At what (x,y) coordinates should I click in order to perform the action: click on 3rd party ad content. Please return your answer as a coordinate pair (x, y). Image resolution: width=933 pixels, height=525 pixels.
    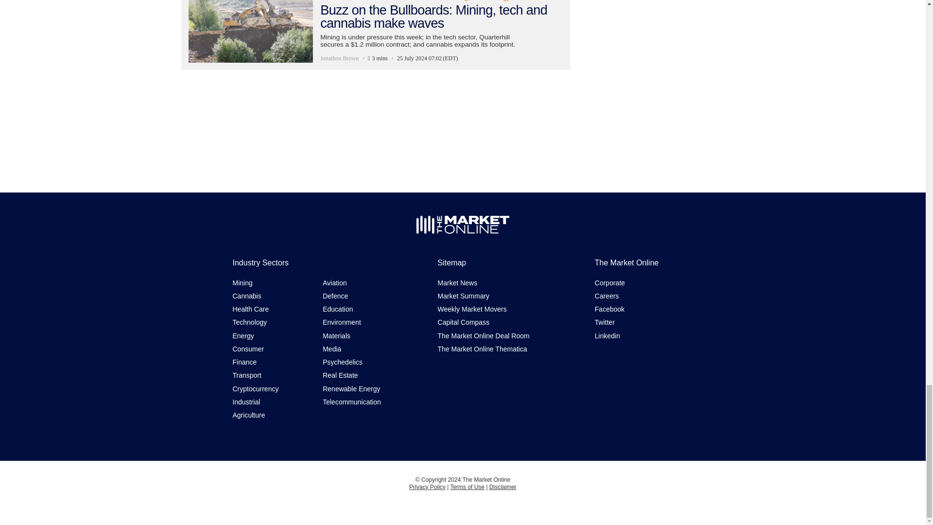
    Looking at the image, I should click on (462, 109).